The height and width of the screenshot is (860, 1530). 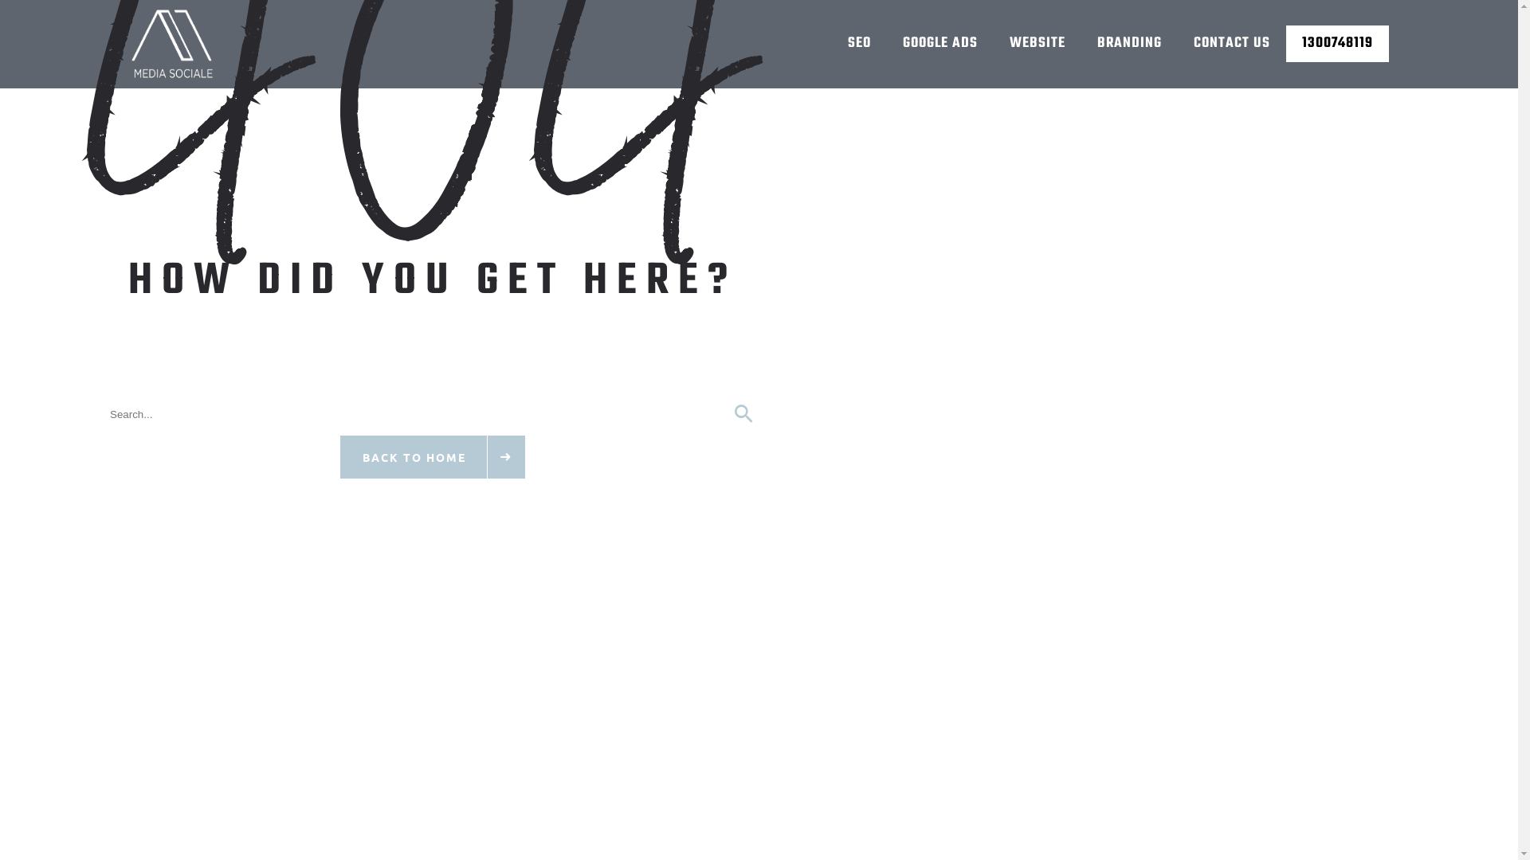 I want to click on SEO, so click(x=859, y=43).